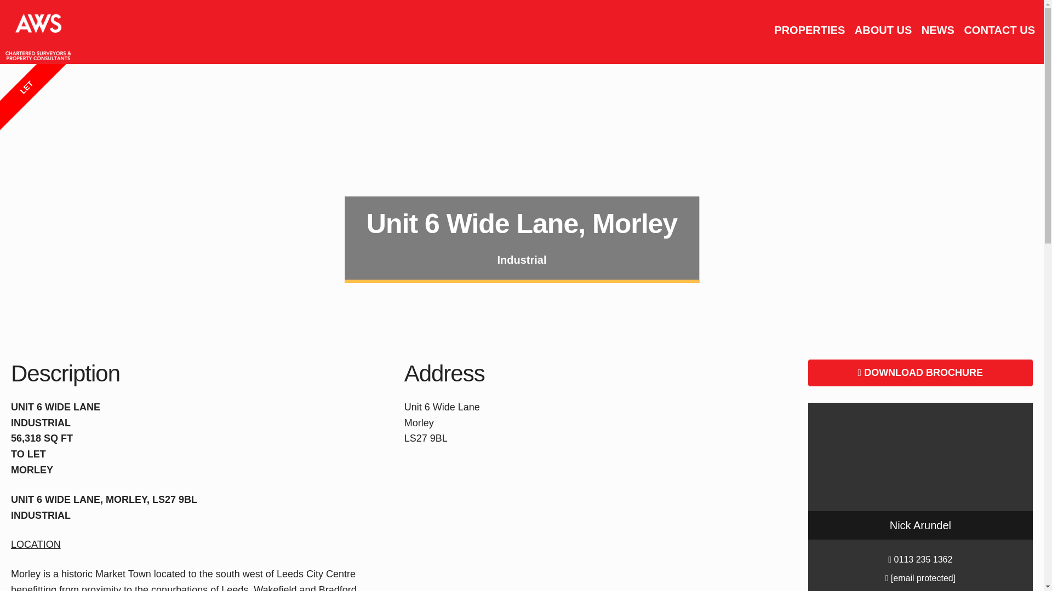 This screenshot has height=591, width=1052. What do you see at coordinates (921, 559) in the screenshot?
I see `0113 235 1362` at bounding box center [921, 559].